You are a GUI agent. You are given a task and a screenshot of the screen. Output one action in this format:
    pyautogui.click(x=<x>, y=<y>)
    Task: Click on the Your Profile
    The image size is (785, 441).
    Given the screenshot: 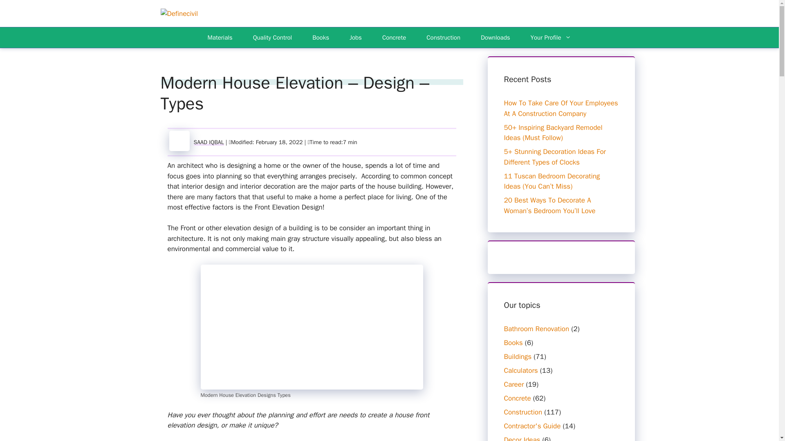 What is the action you would take?
    pyautogui.click(x=551, y=38)
    